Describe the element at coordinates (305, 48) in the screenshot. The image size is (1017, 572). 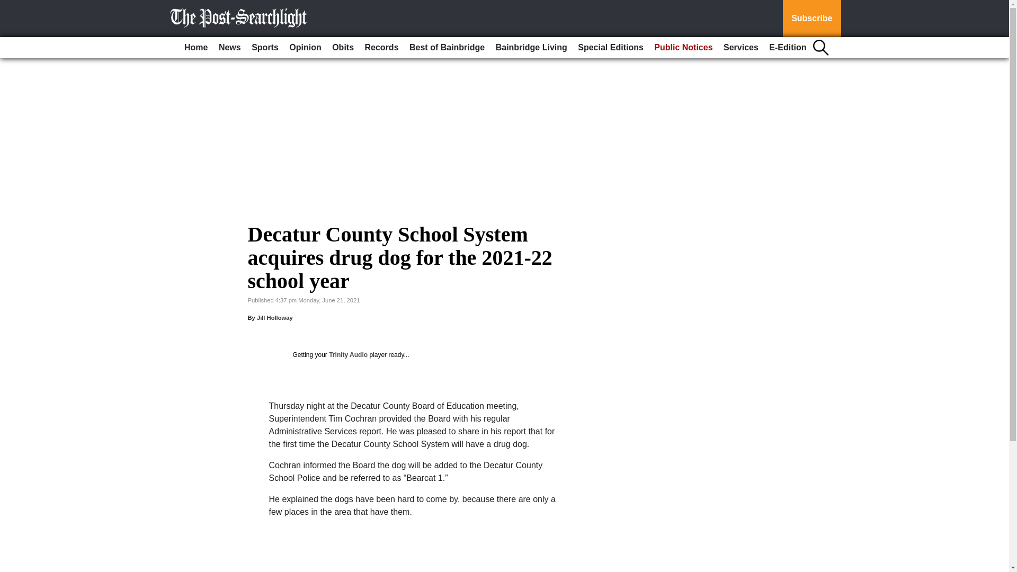
I see `Opinion` at that location.